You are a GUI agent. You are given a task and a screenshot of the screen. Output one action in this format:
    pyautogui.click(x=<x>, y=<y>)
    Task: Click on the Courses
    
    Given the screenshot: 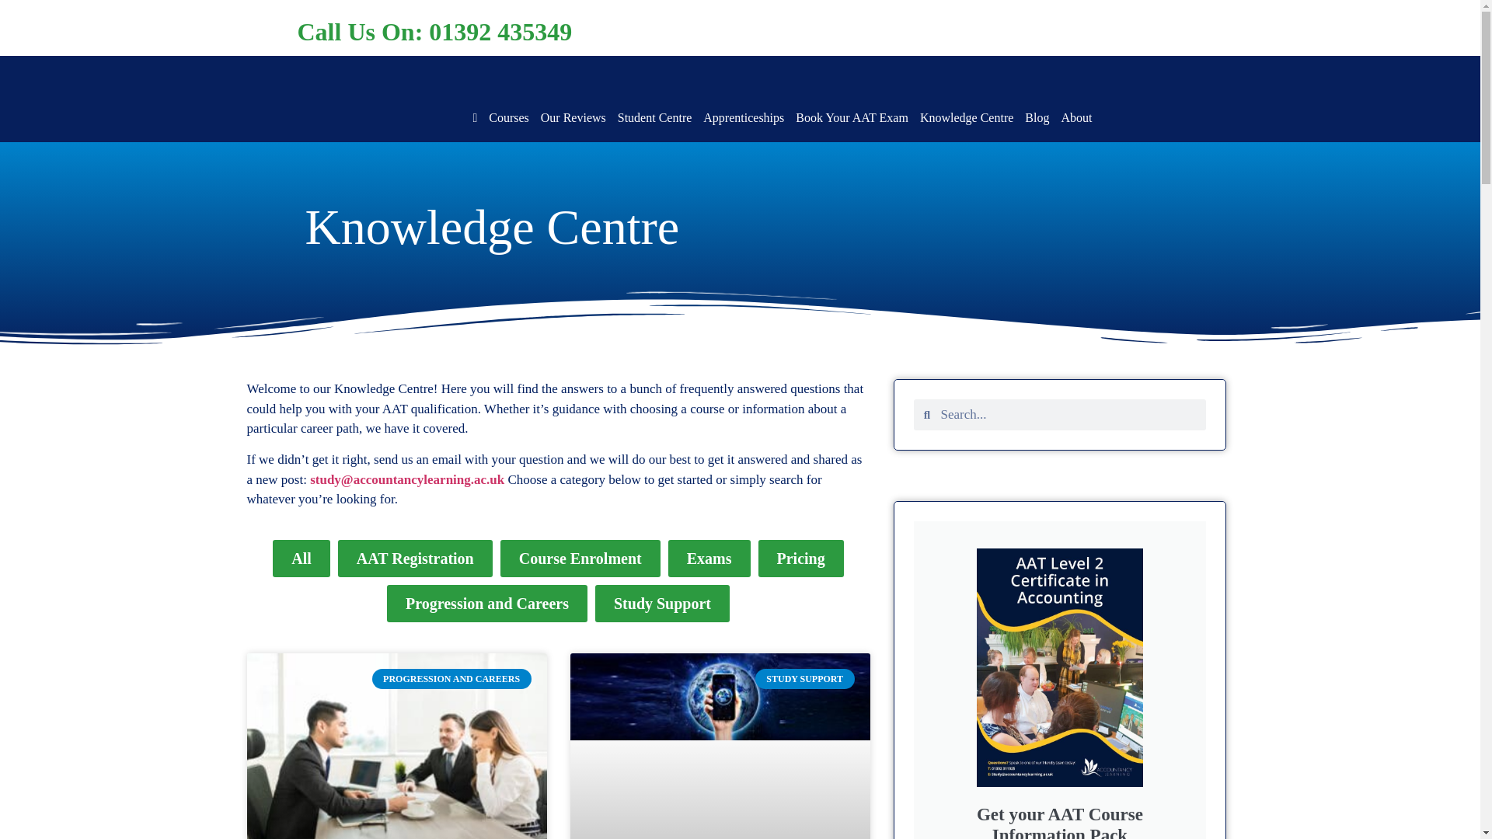 What is the action you would take?
    pyautogui.click(x=509, y=117)
    